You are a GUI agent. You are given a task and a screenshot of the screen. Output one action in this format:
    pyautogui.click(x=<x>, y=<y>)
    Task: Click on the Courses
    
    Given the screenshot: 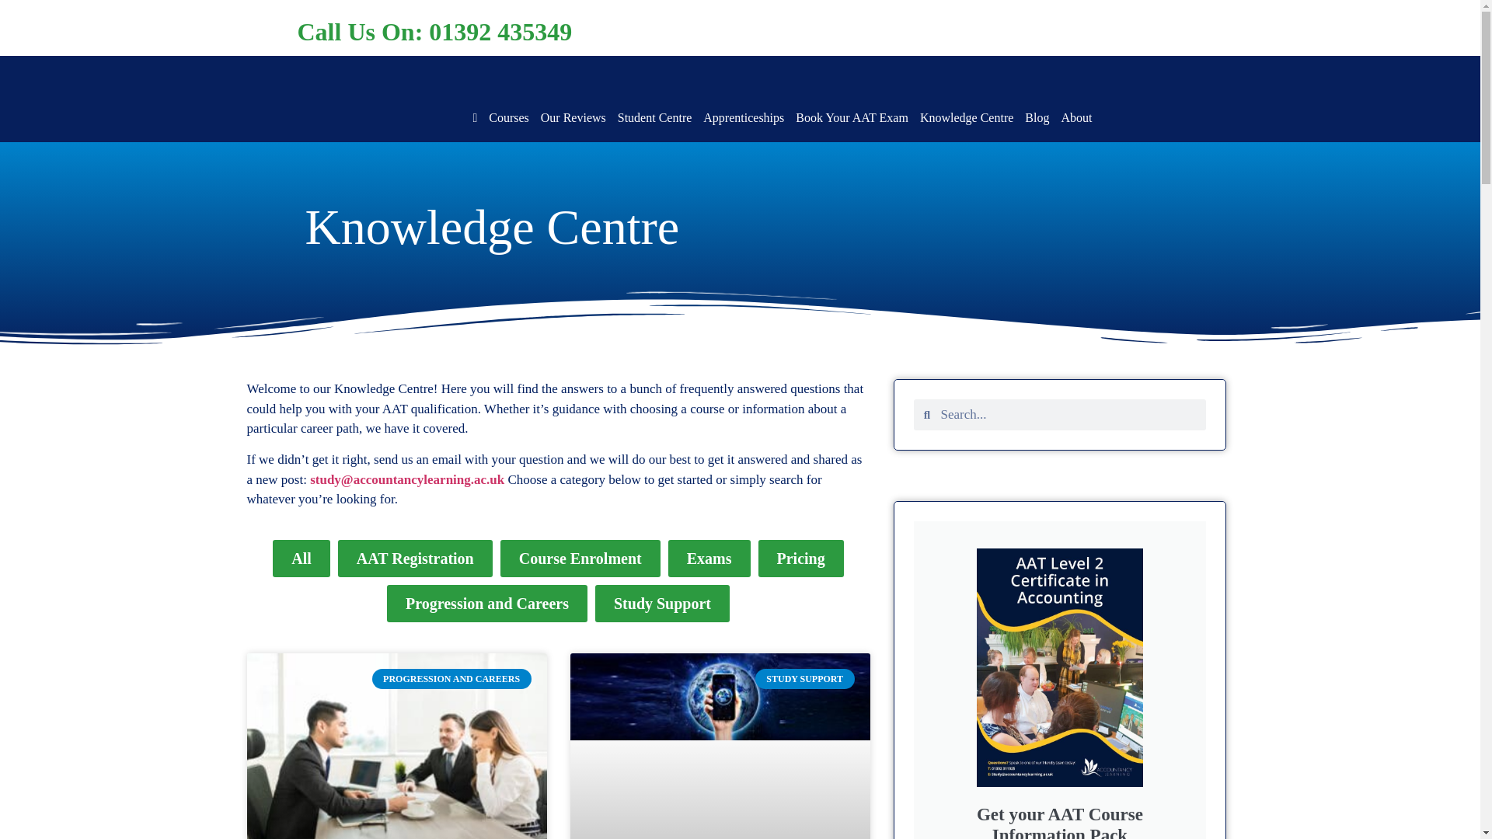 What is the action you would take?
    pyautogui.click(x=509, y=117)
    